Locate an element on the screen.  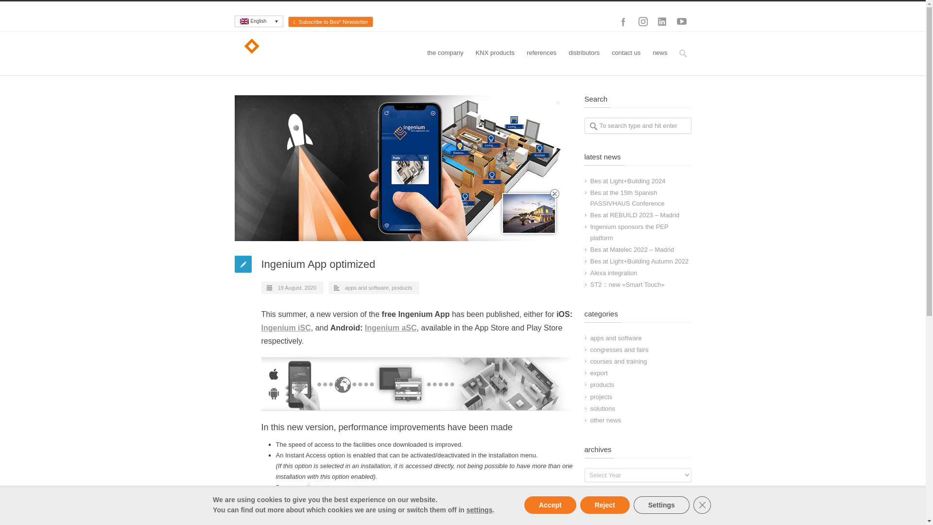
To search type and hit enter is located at coordinates (638, 125).